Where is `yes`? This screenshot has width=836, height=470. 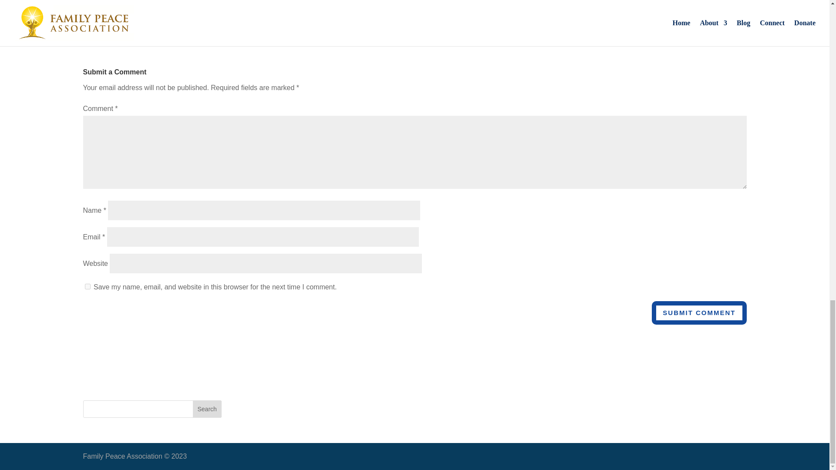
yes is located at coordinates (87, 286).